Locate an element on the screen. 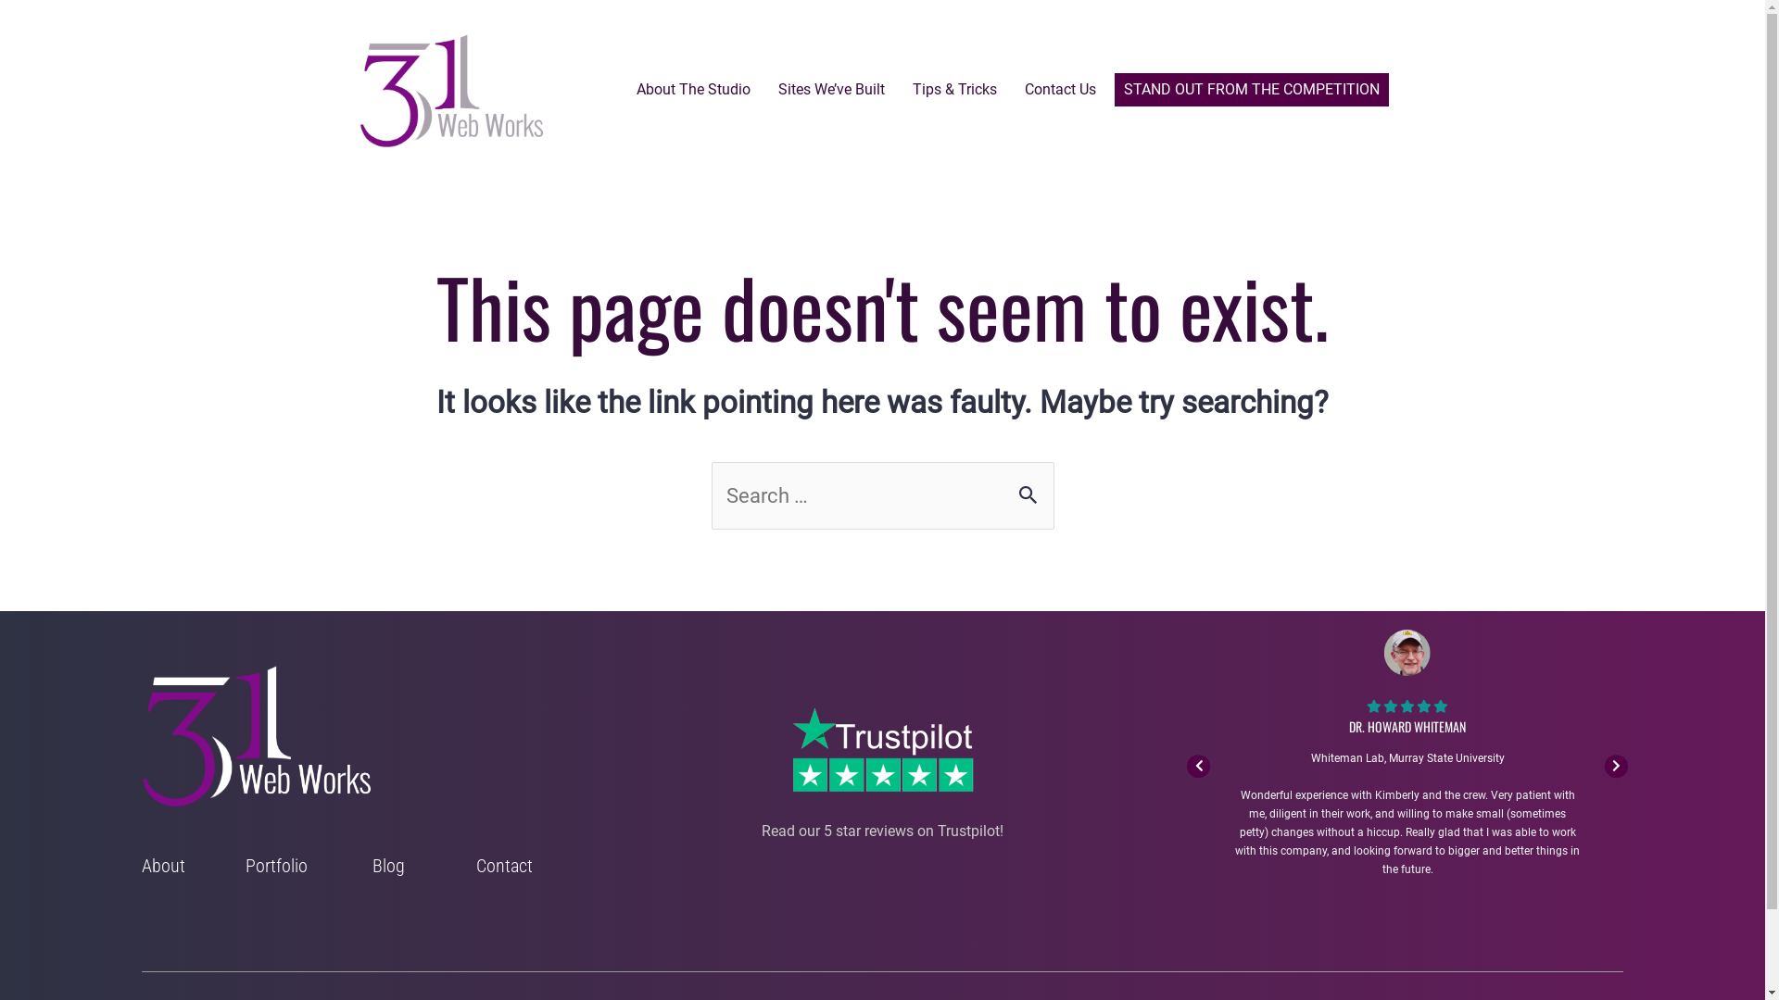  Contact is located at coordinates (504, 866).